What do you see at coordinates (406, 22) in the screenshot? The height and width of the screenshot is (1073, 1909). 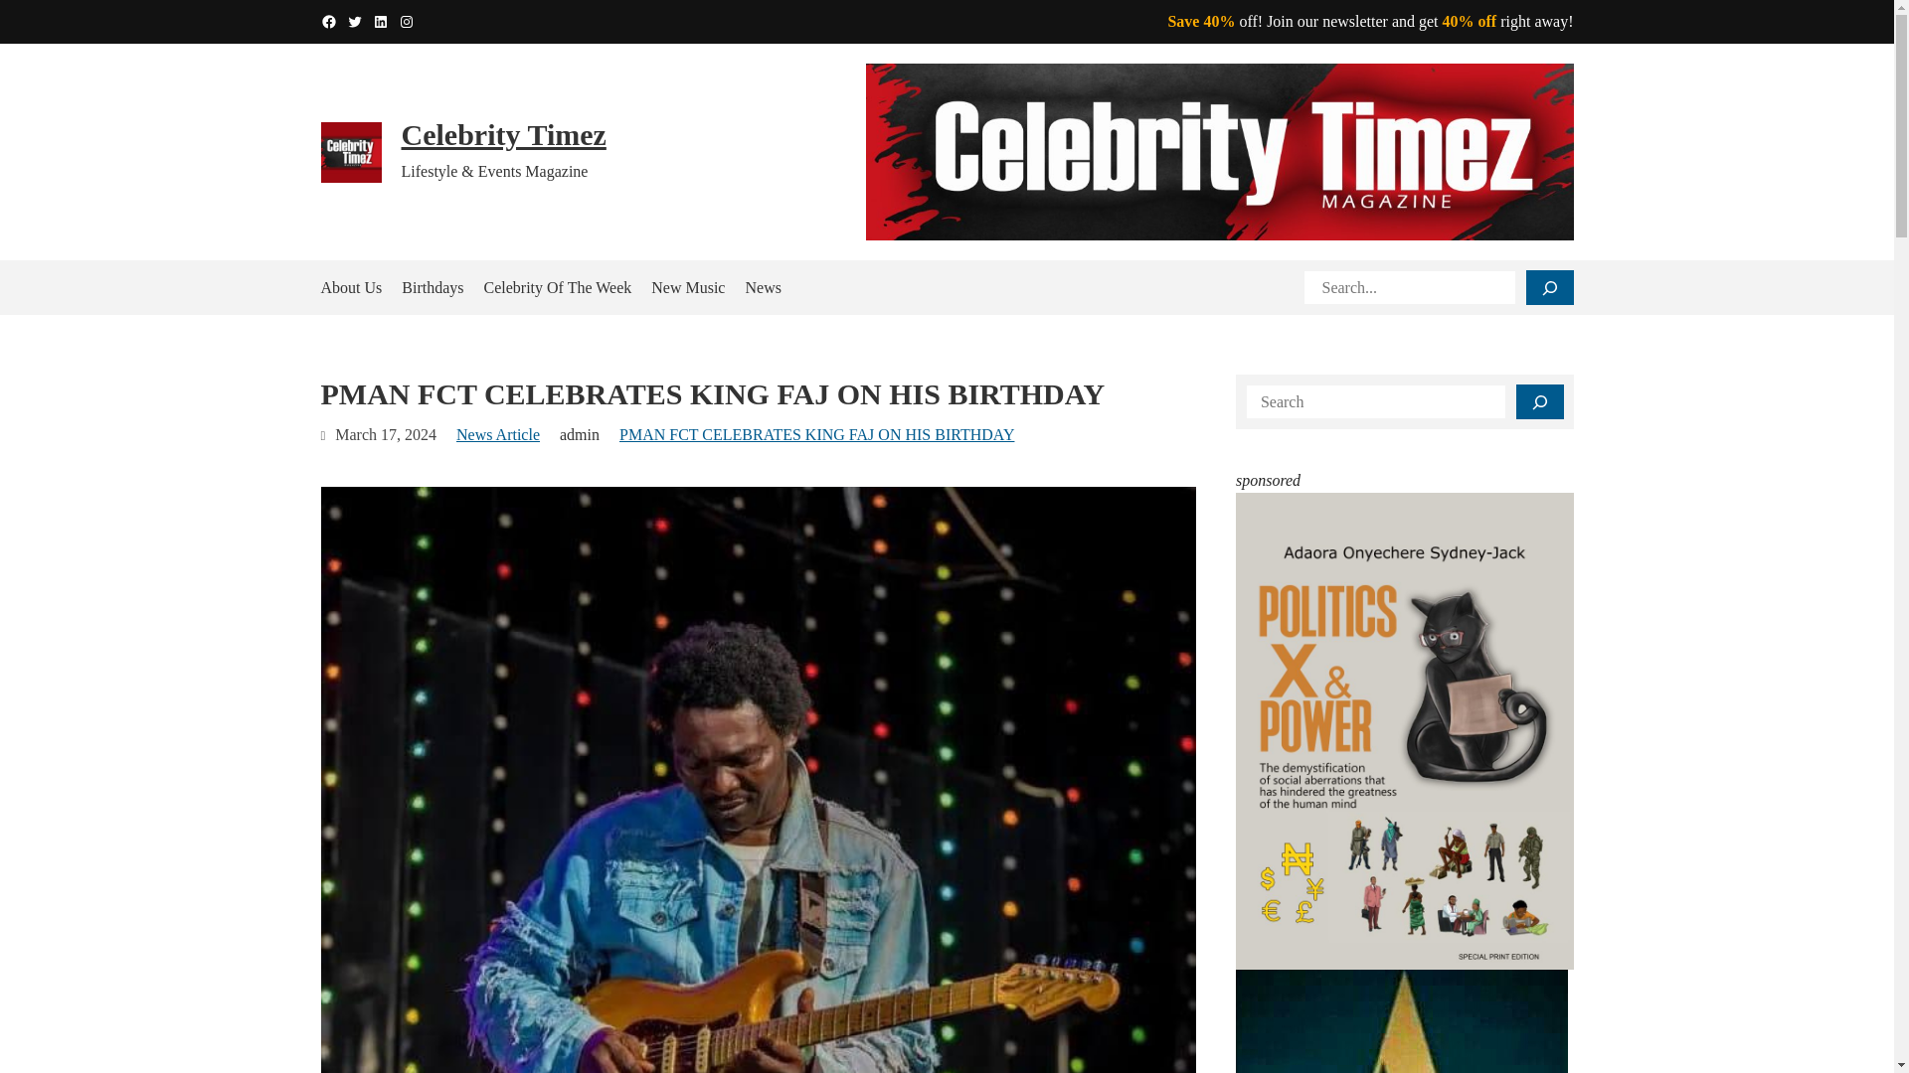 I see `Instagram` at bounding box center [406, 22].